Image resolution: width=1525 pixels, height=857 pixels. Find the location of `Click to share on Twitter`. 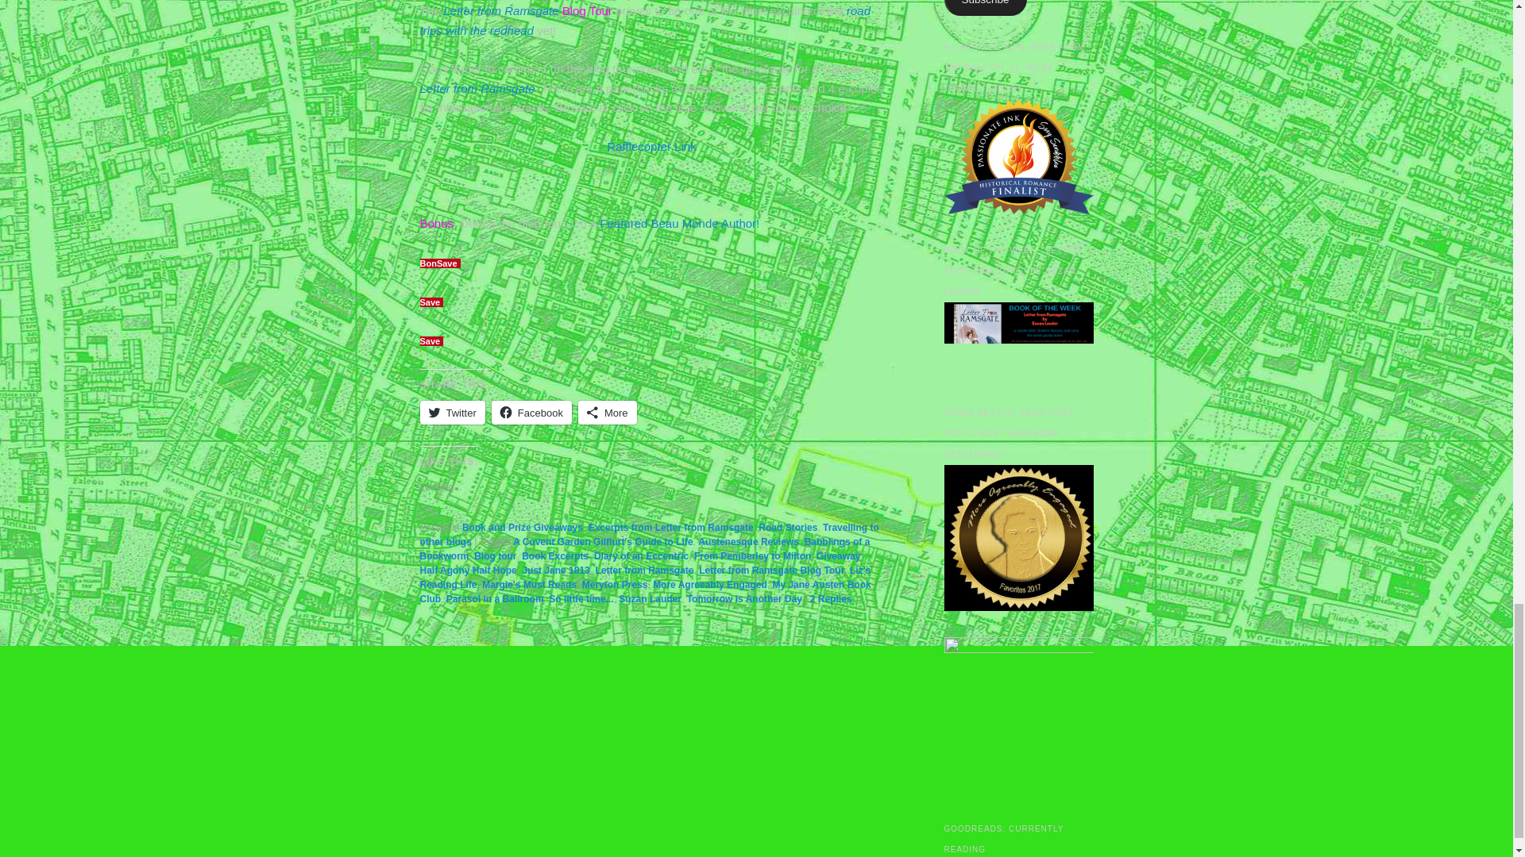

Click to share on Twitter is located at coordinates (452, 413).